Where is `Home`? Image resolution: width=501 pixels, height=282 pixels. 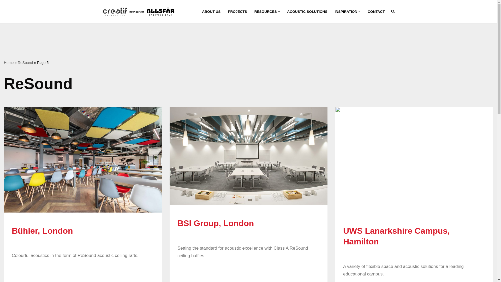 Home is located at coordinates (9, 63).